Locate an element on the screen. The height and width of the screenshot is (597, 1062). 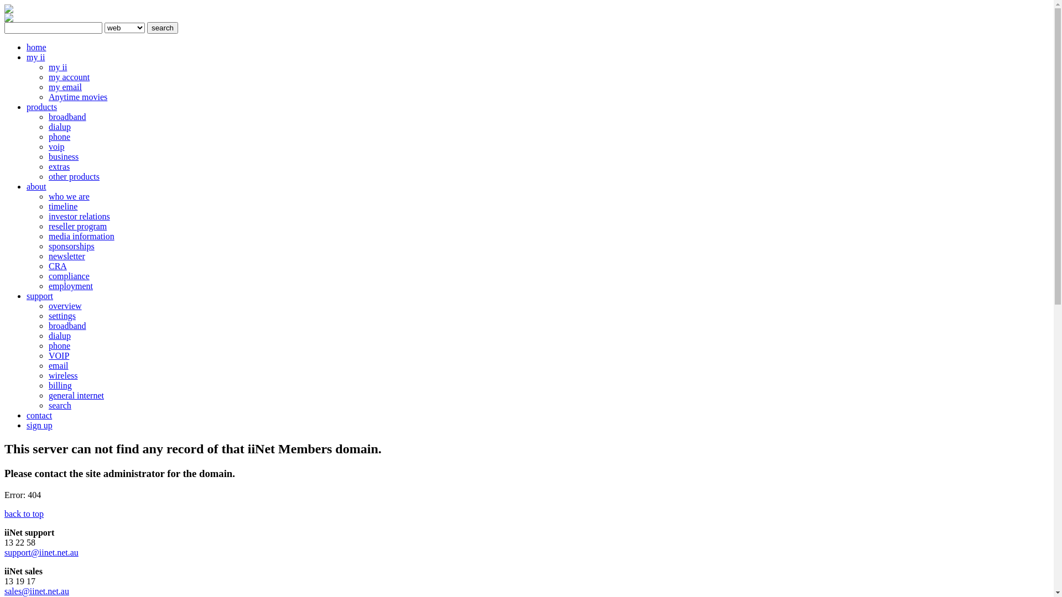
phone is located at coordinates (60, 346).